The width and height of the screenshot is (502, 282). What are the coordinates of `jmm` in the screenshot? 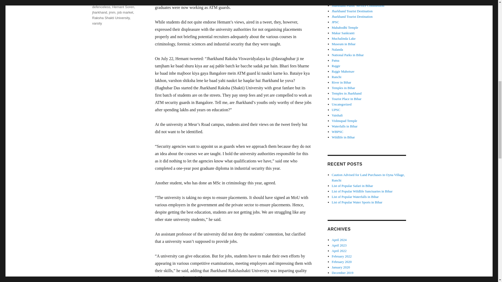 It's located at (112, 12).